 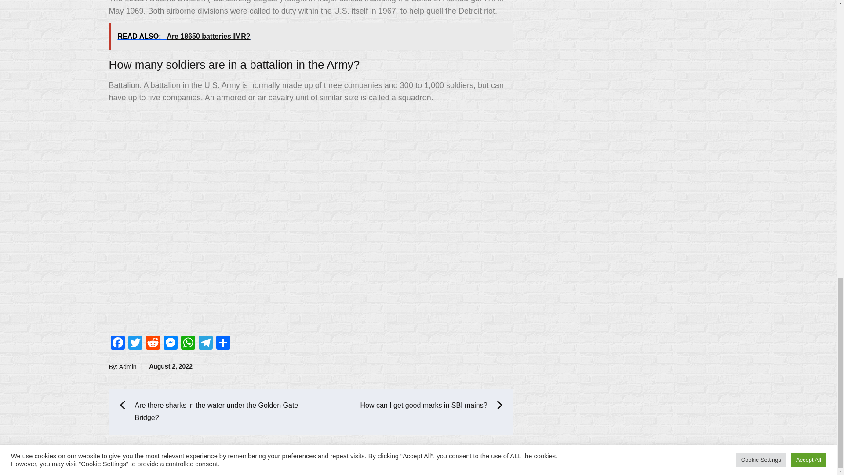 I want to click on Twitter, so click(x=135, y=343).